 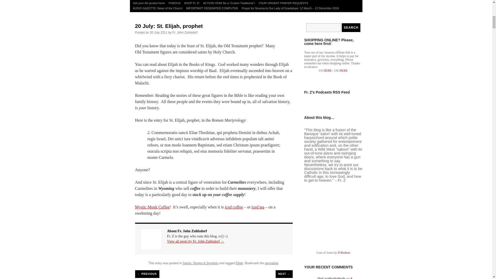 What do you see at coordinates (192, 3) in the screenshot?
I see `SHOP Fr. Z!` at bounding box center [192, 3].